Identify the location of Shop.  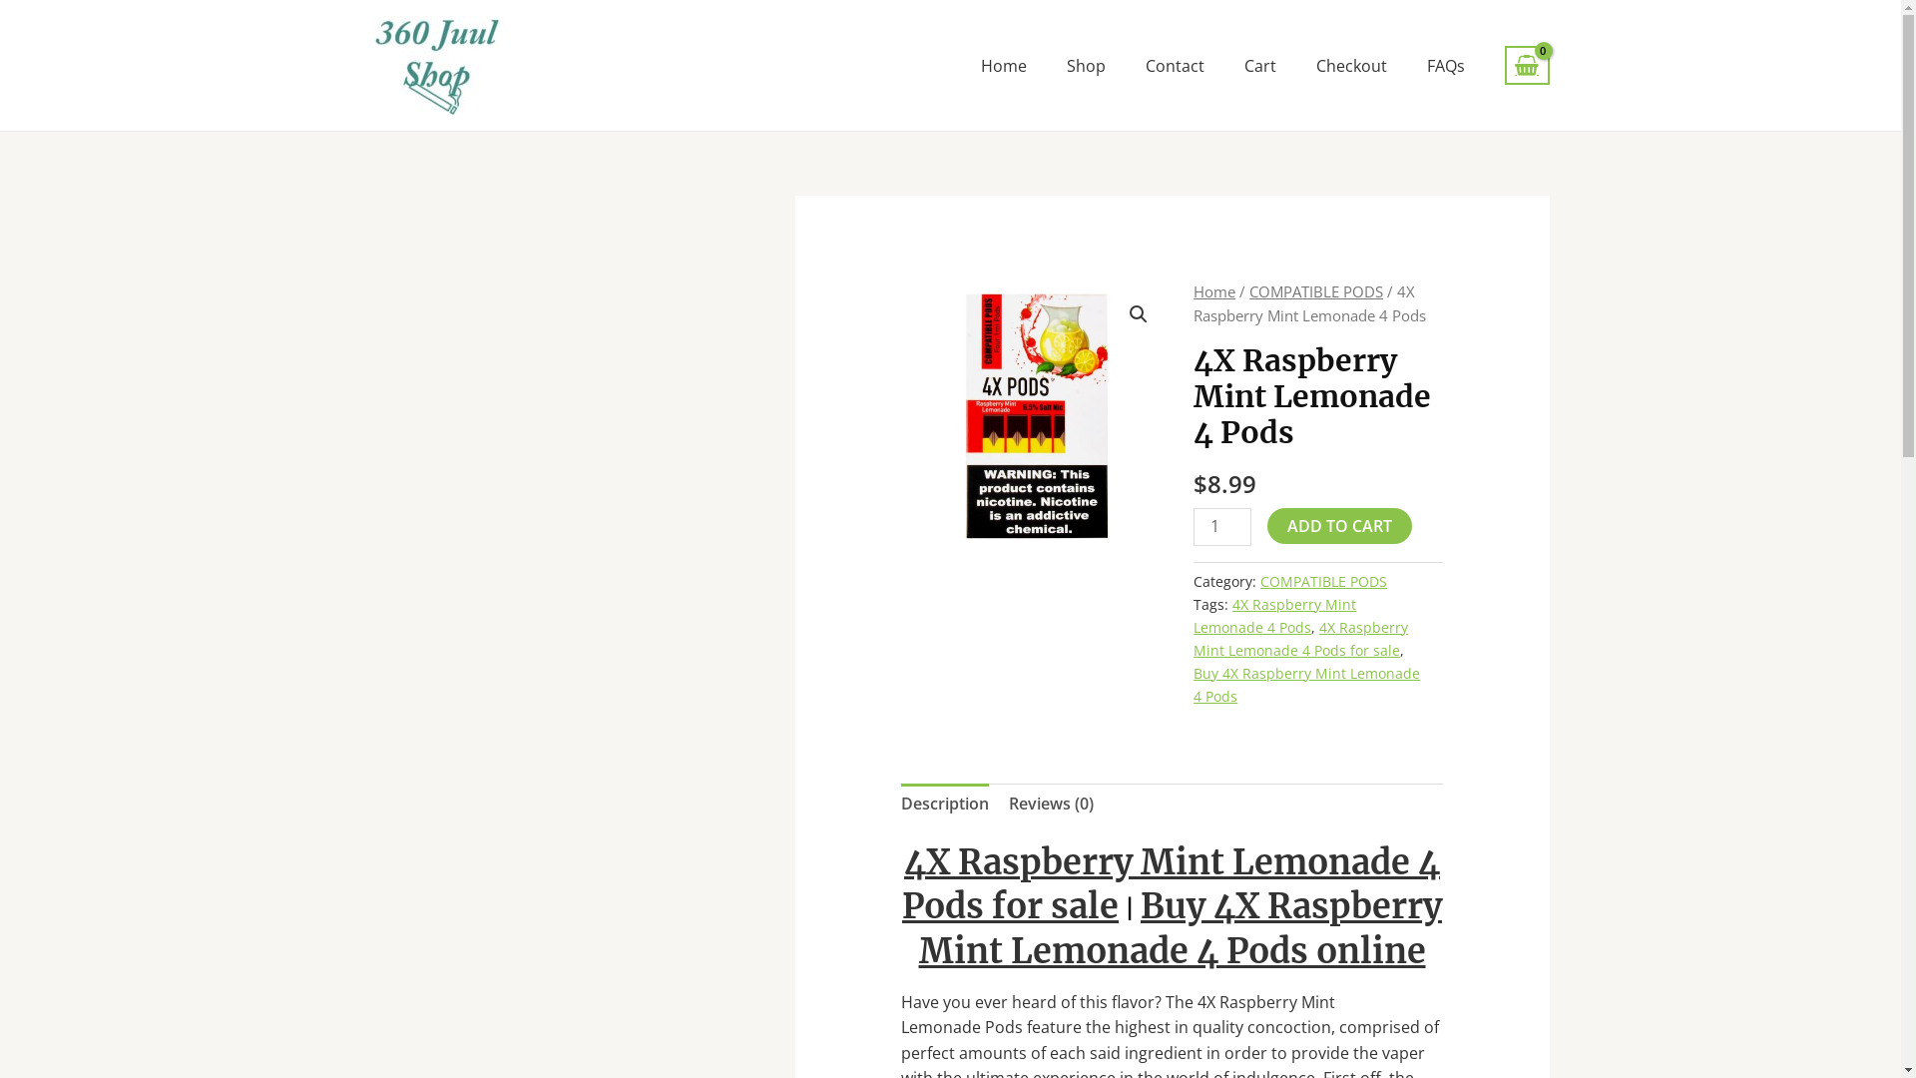
(1086, 65).